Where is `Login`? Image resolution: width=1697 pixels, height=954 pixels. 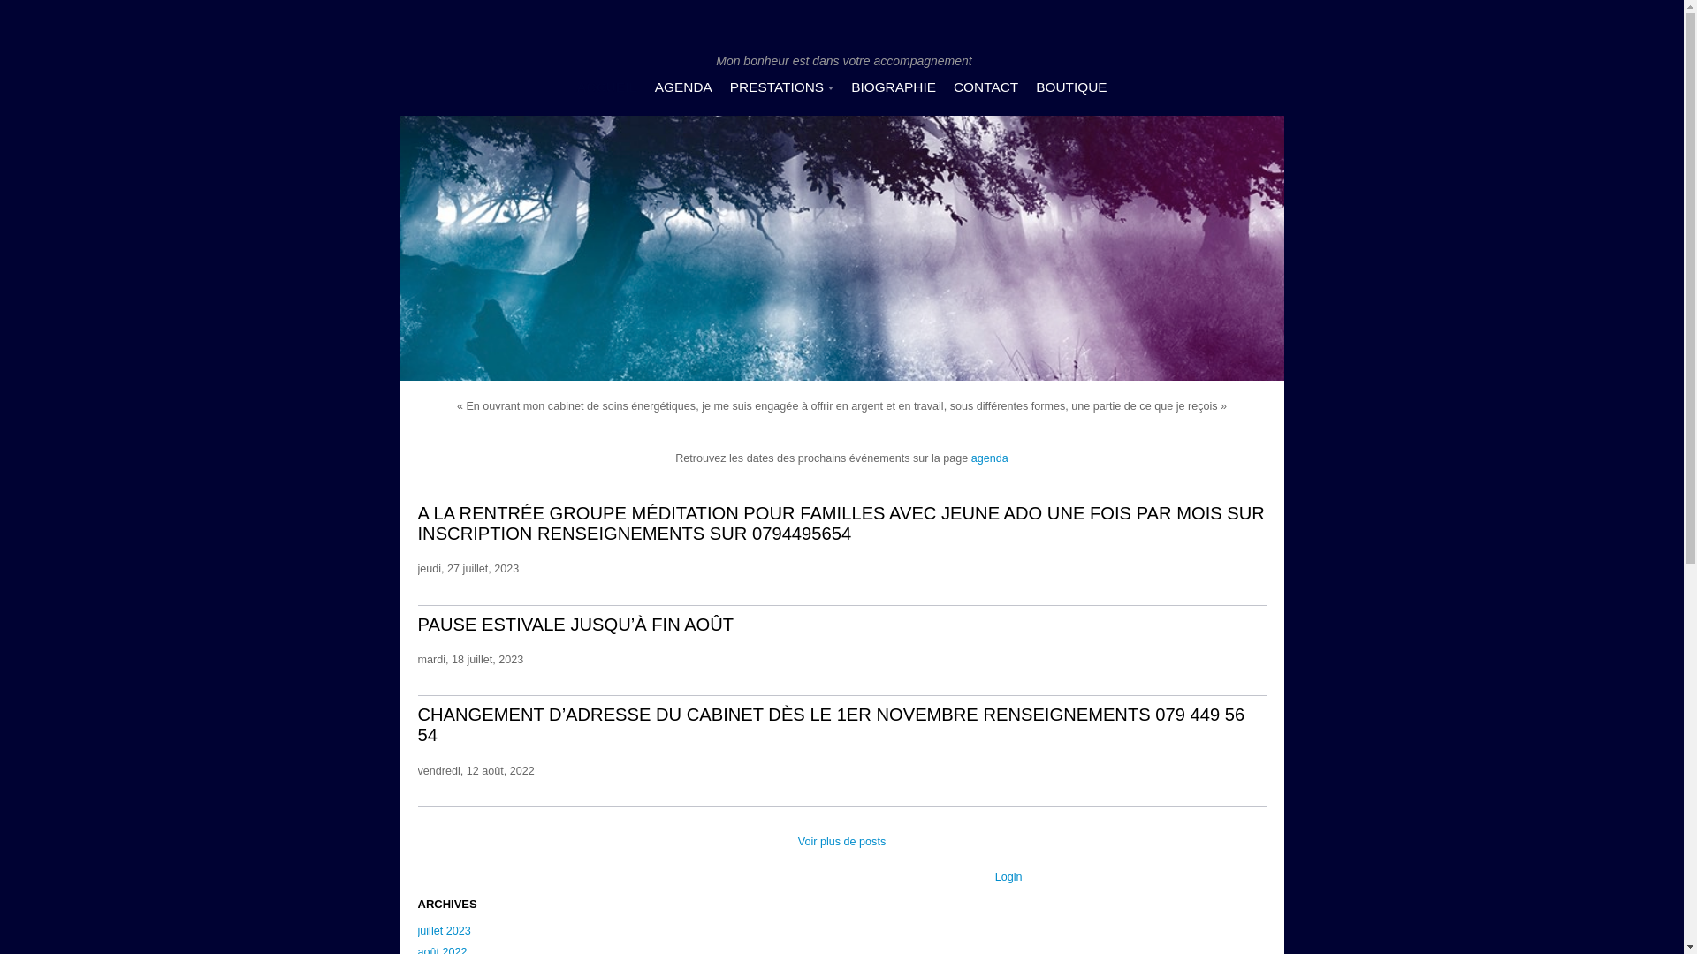 Login is located at coordinates (1009, 877).